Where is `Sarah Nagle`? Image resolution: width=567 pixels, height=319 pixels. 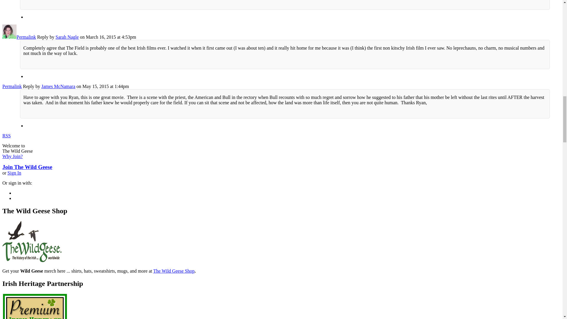
Sarah Nagle is located at coordinates (9, 37).